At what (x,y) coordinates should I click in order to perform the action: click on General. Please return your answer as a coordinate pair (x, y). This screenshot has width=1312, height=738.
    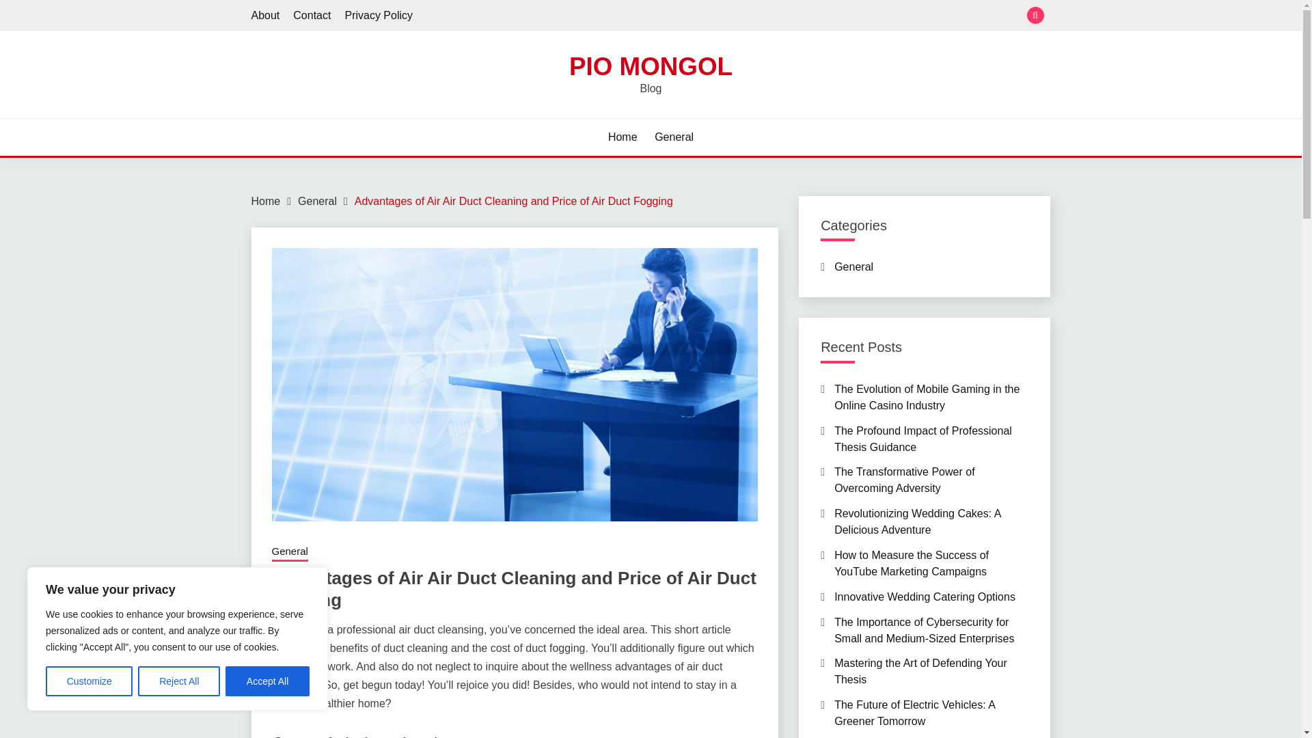
    Looking at the image, I should click on (317, 201).